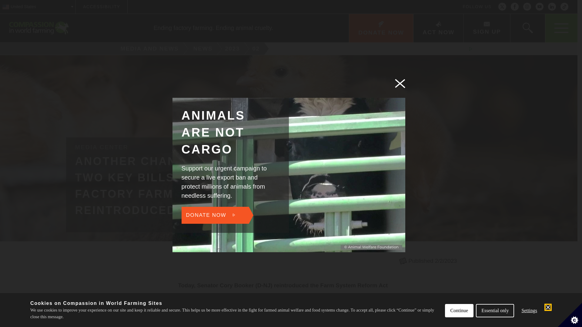 The image size is (582, 327). What do you see at coordinates (233, 49) in the screenshot?
I see `2023` at bounding box center [233, 49].